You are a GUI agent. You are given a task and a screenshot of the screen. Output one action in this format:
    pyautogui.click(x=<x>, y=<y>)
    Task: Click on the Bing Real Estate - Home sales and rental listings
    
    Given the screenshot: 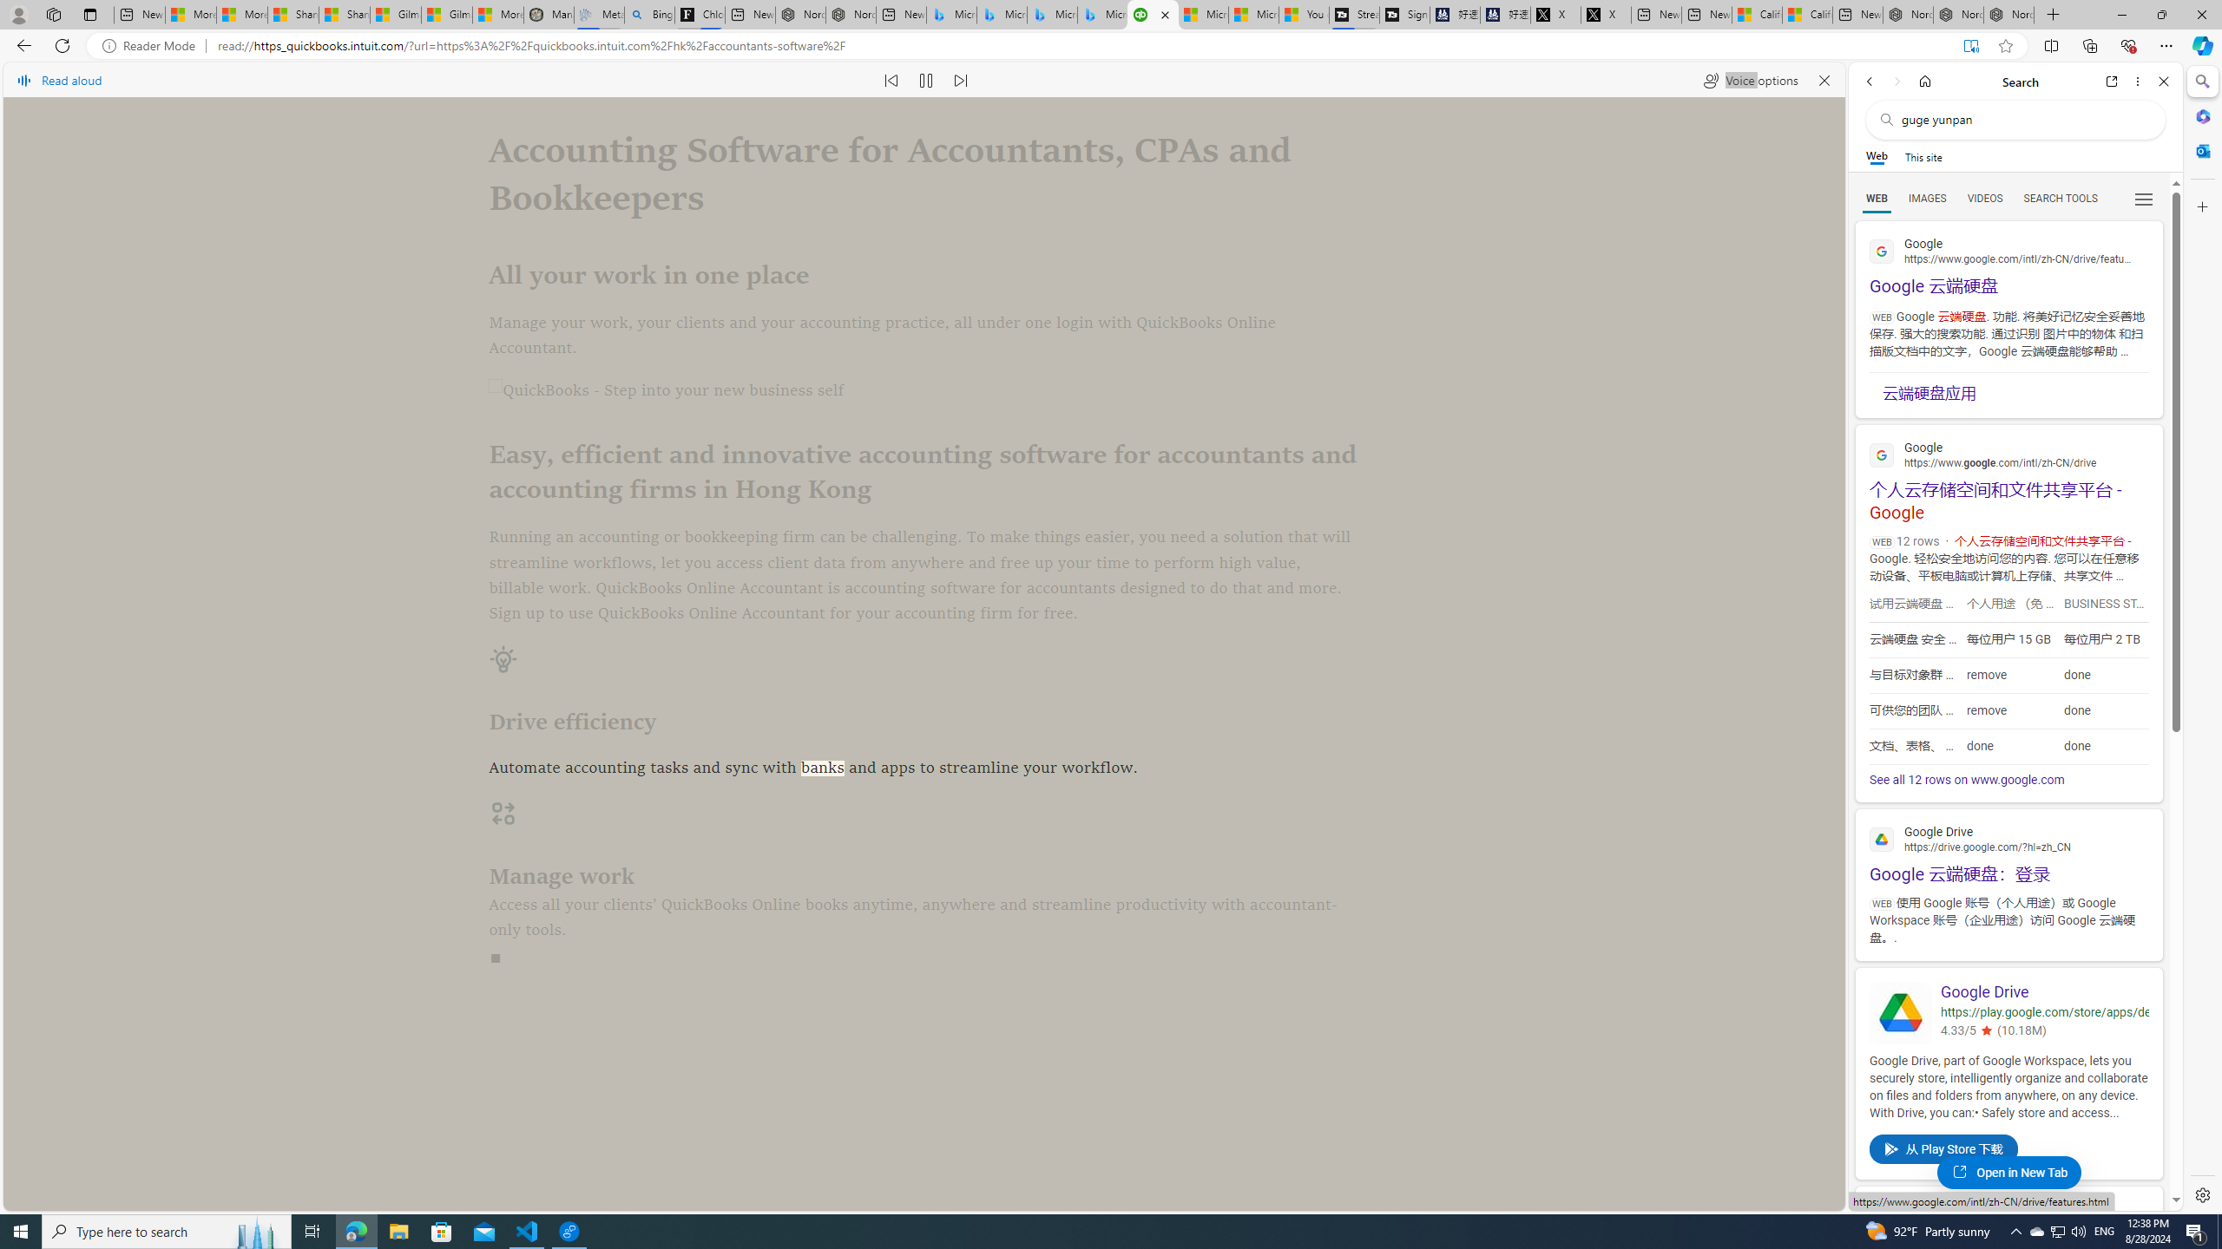 What is the action you would take?
    pyautogui.click(x=649, y=15)
    